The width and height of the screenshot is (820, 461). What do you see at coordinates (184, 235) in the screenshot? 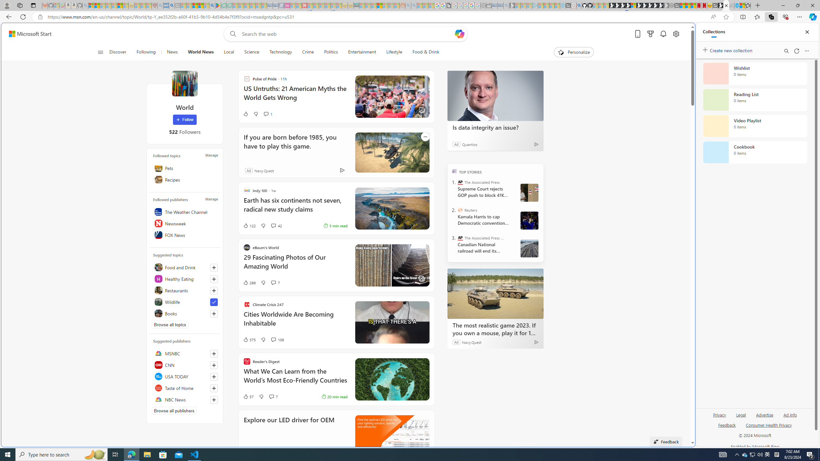
I see `FOX News` at bounding box center [184, 235].